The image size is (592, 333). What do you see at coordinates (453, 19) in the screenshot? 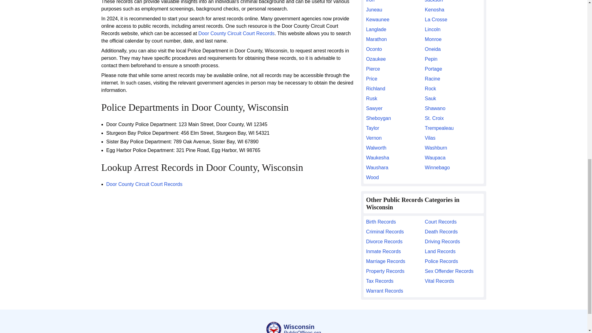
I see `La Crosse` at bounding box center [453, 19].